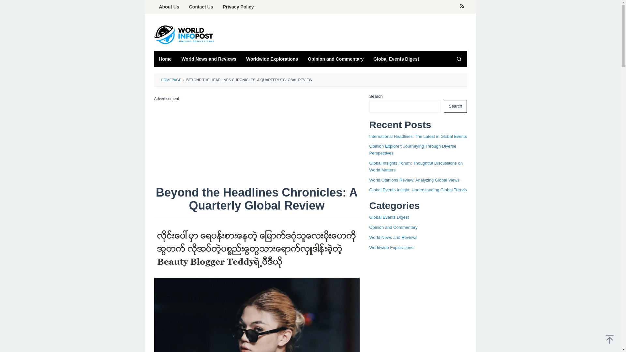  I want to click on Opinion Explorer: Journeying Through Diverse Perspectives, so click(413, 149).